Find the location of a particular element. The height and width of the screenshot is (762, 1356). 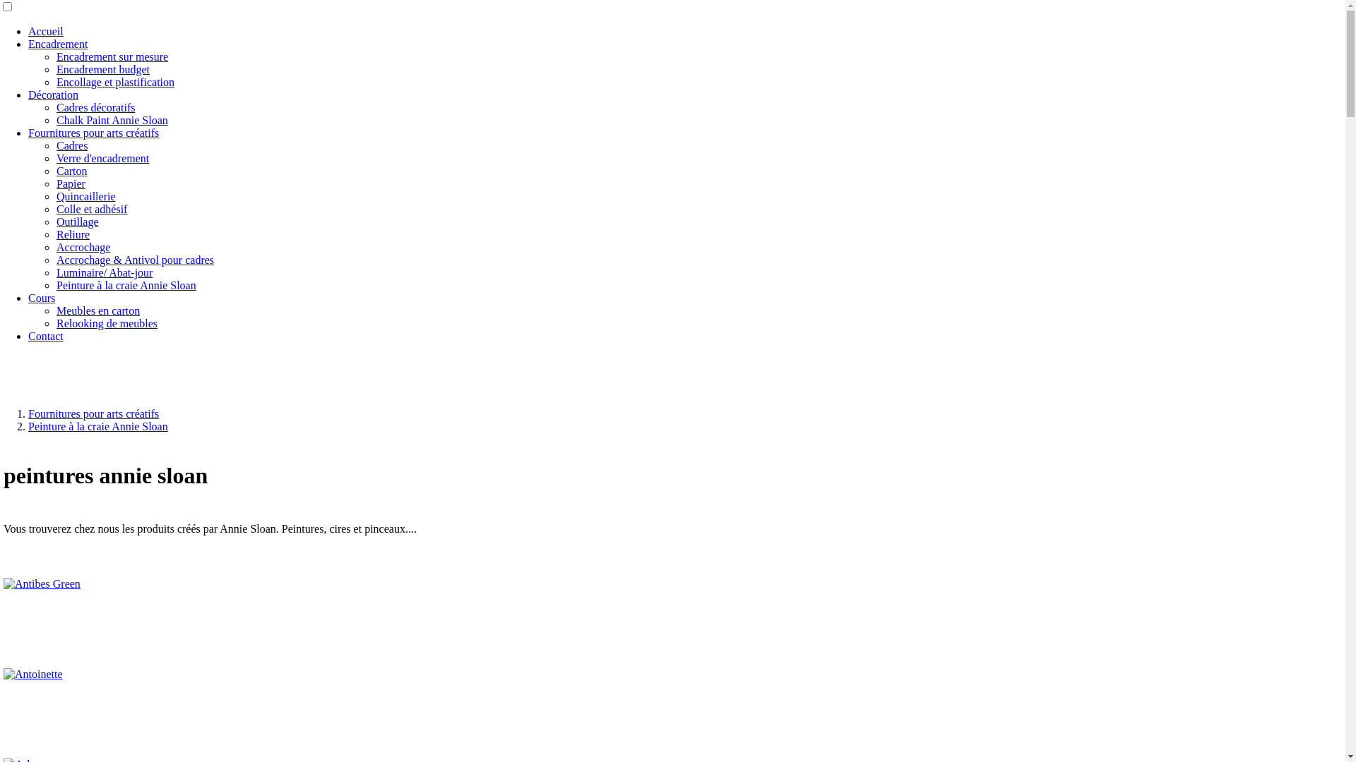

Accrochage & Antivol pour cadres is located at coordinates (136, 260).